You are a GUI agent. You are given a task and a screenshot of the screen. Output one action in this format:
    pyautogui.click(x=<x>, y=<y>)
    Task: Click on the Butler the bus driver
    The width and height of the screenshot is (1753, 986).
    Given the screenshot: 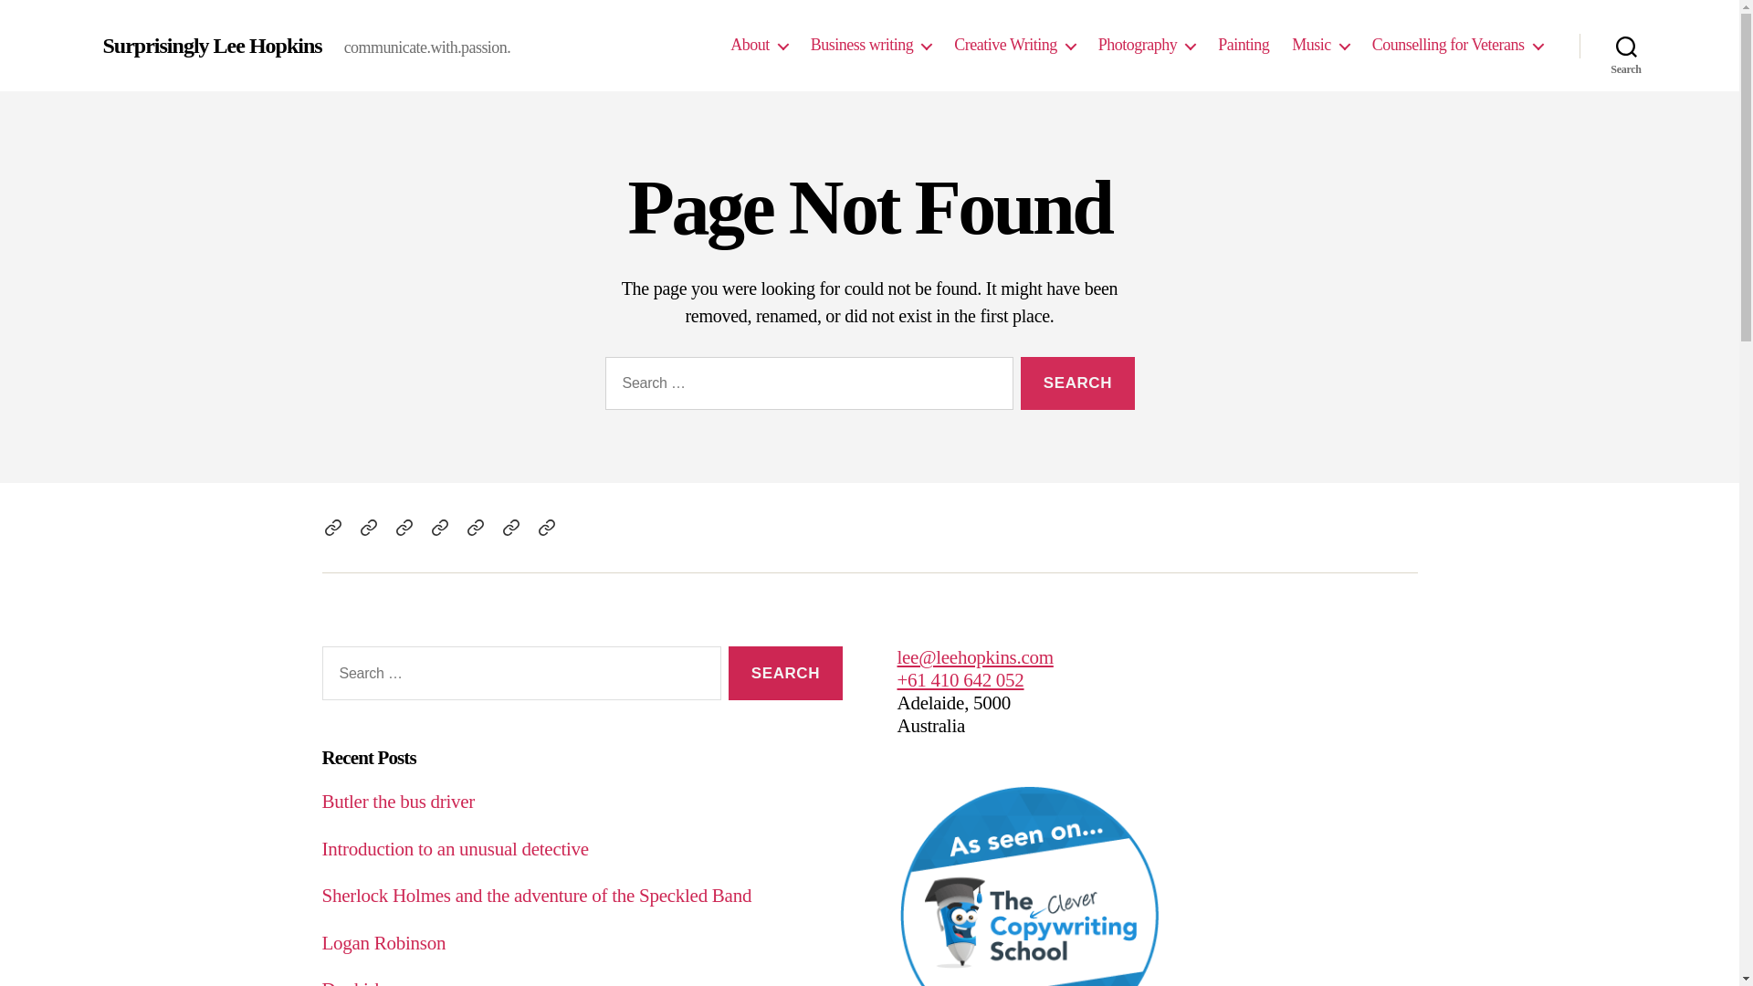 What is the action you would take?
    pyautogui.click(x=398, y=802)
    